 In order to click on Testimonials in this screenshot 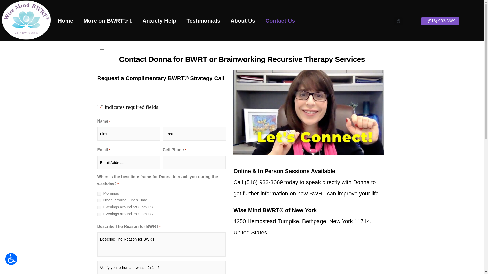, I will do `click(203, 21)`.